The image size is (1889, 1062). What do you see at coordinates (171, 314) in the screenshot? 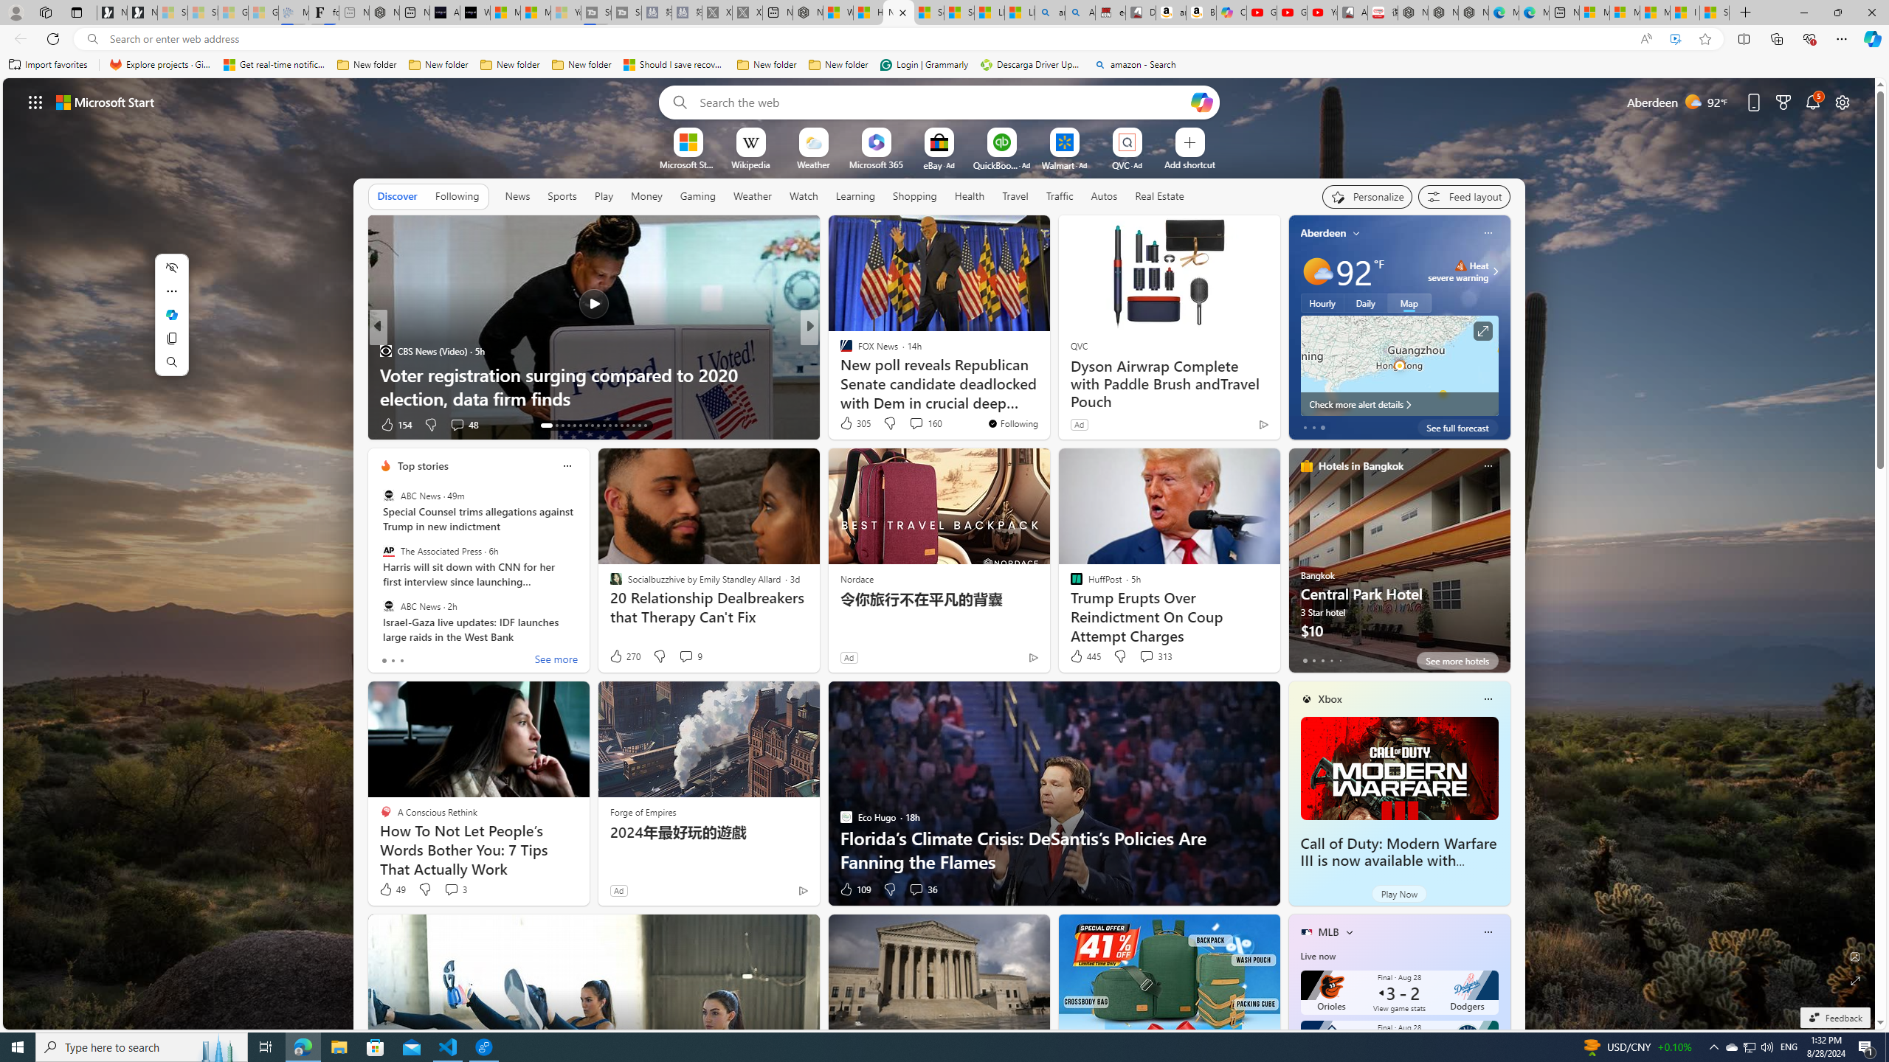
I see `Mini menu on text selection` at bounding box center [171, 314].